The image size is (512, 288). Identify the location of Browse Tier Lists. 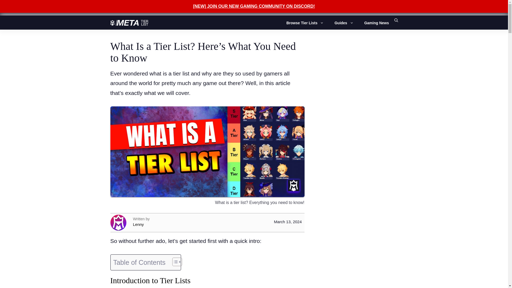
(308, 23).